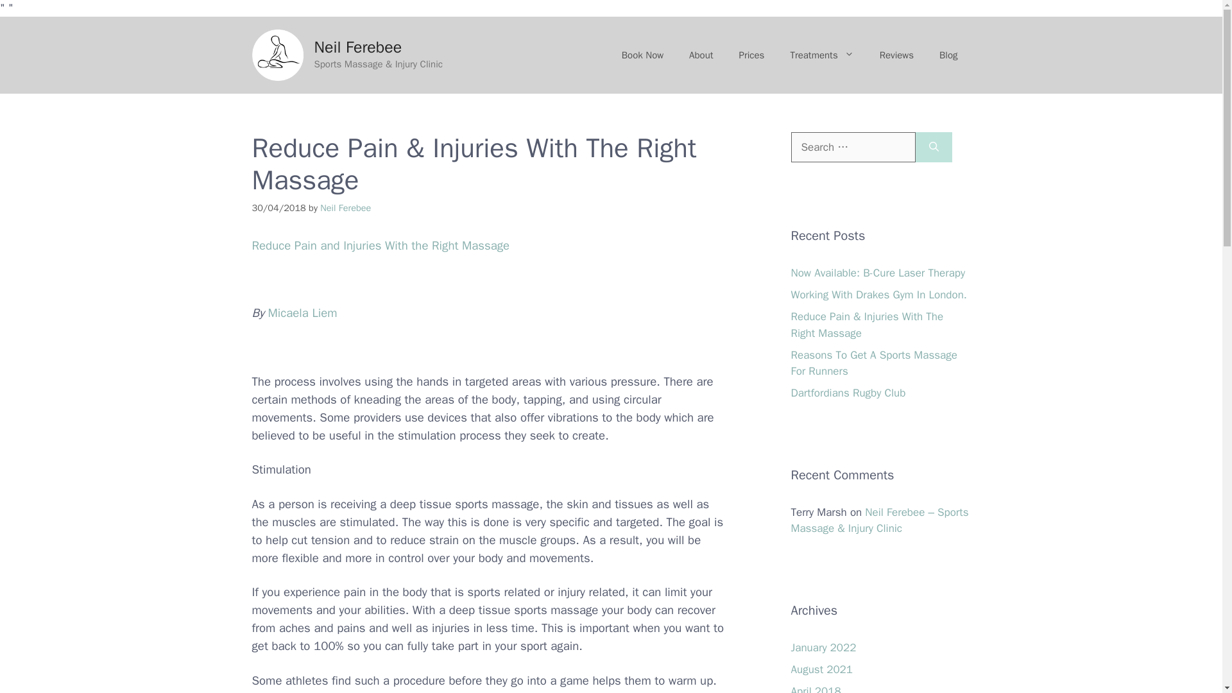 The height and width of the screenshot is (693, 1232). Describe the element at coordinates (821, 669) in the screenshot. I see `August 2021` at that location.